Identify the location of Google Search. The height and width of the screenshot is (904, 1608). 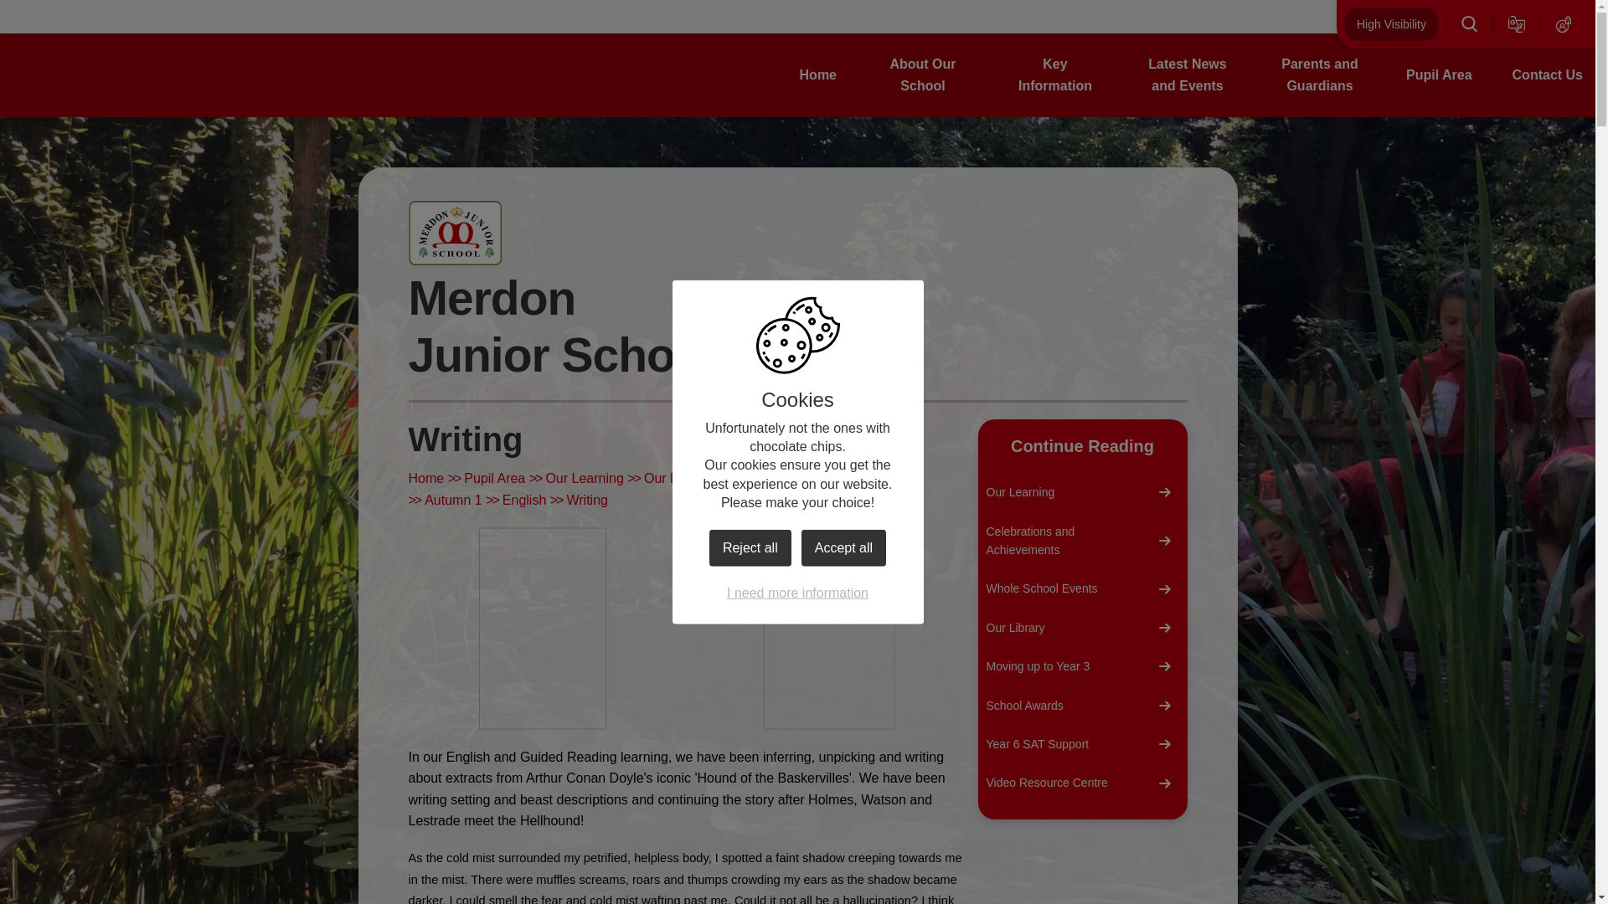
(1469, 23).